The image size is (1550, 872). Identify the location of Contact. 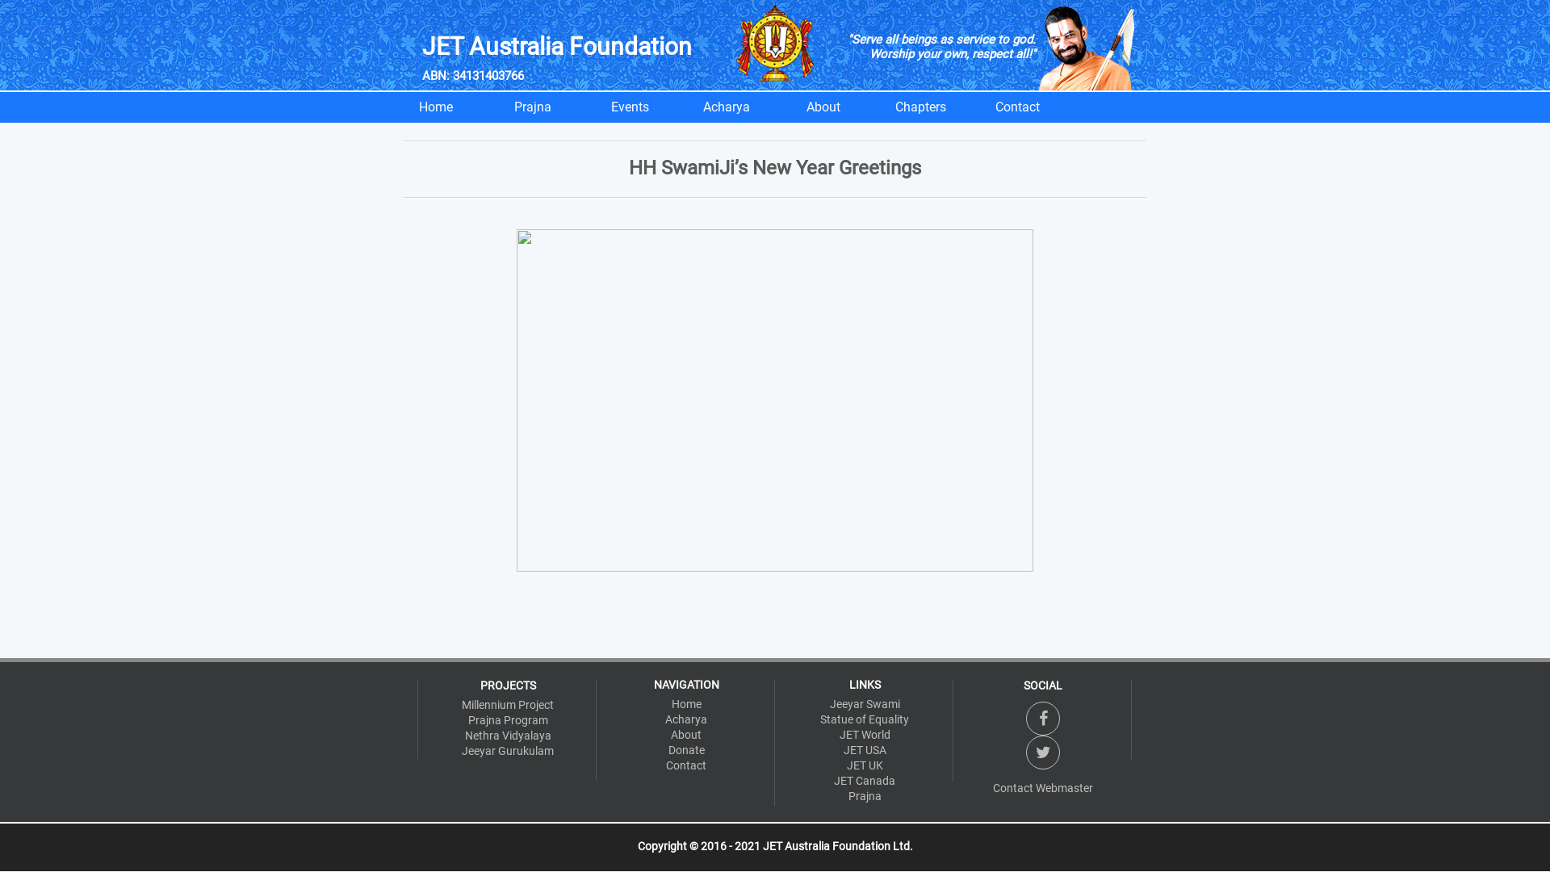
(1017, 107).